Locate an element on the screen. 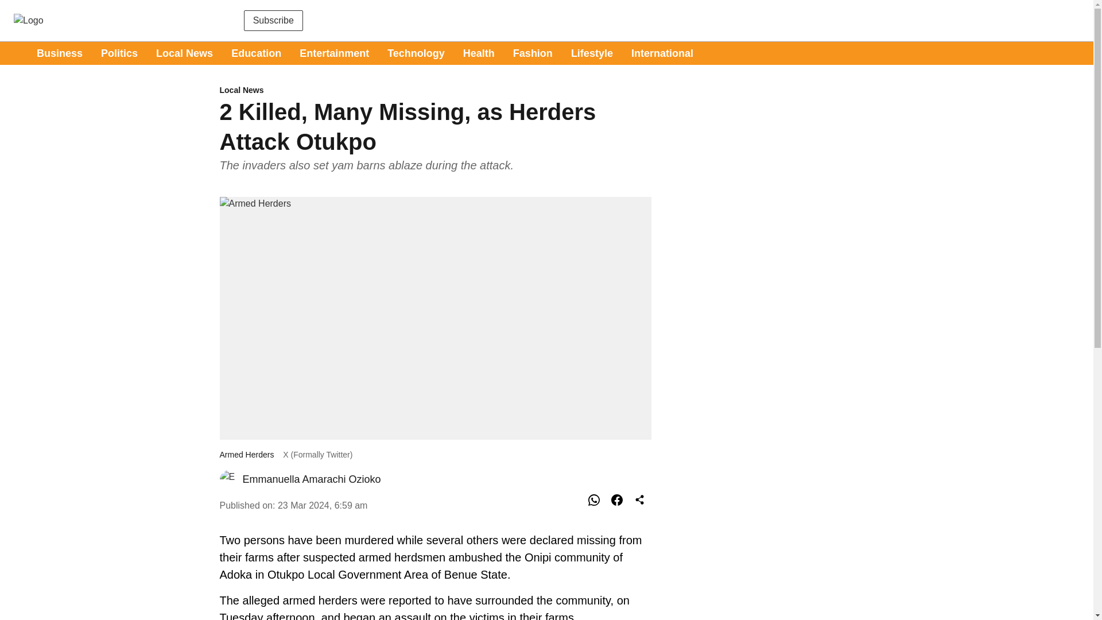 The width and height of the screenshot is (1102, 620). Politics is located at coordinates (119, 53).